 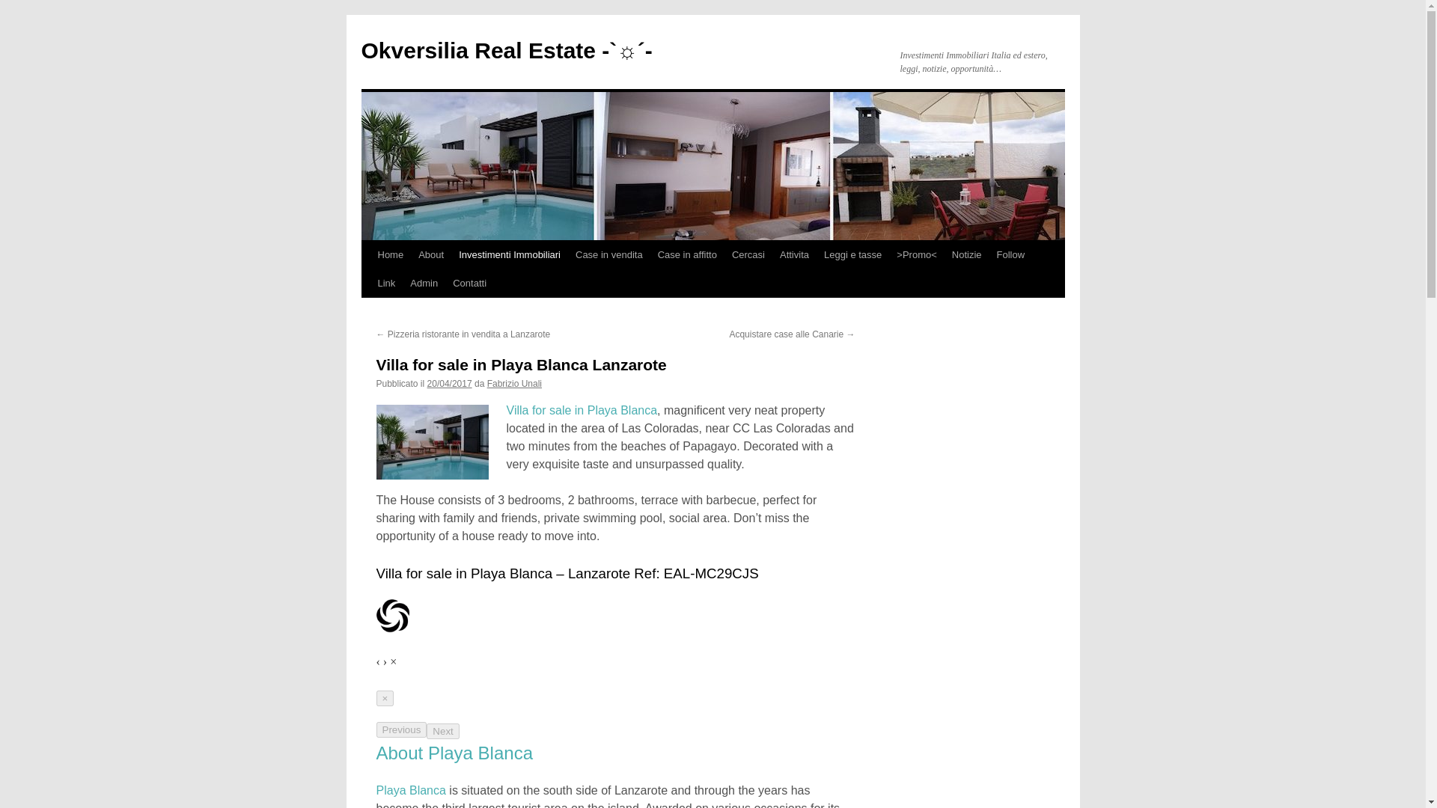 I want to click on Home, so click(x=390, y=254).